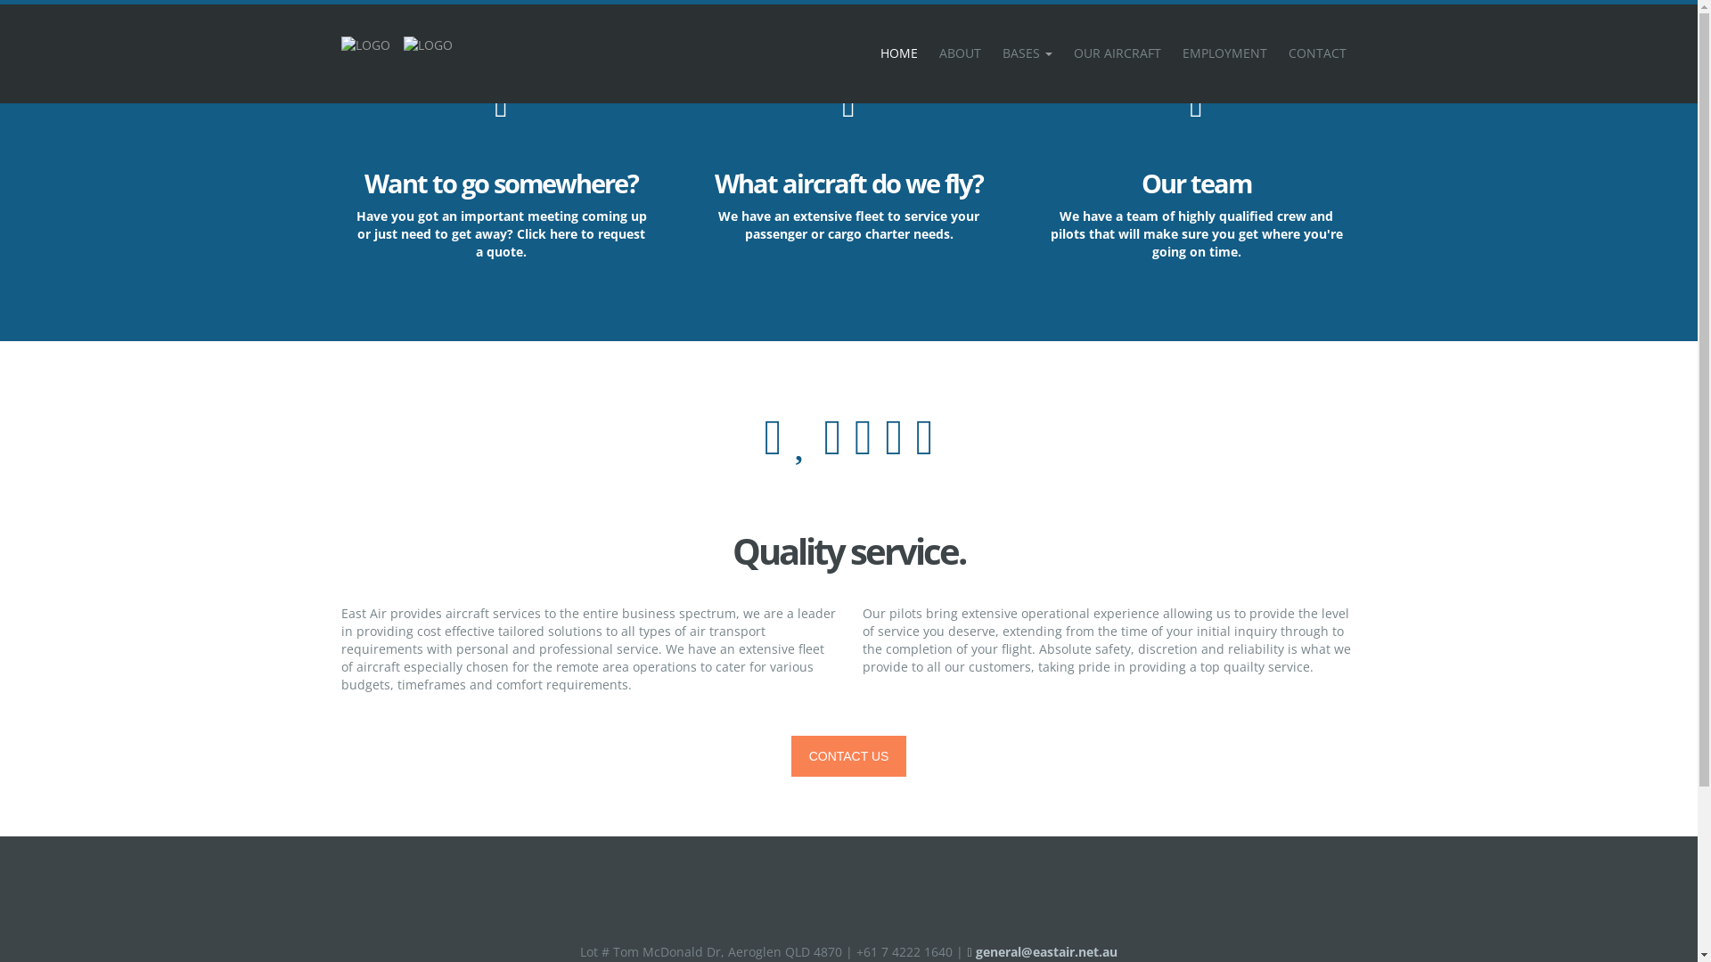  I want to click on BASES, so click(1027, 53).